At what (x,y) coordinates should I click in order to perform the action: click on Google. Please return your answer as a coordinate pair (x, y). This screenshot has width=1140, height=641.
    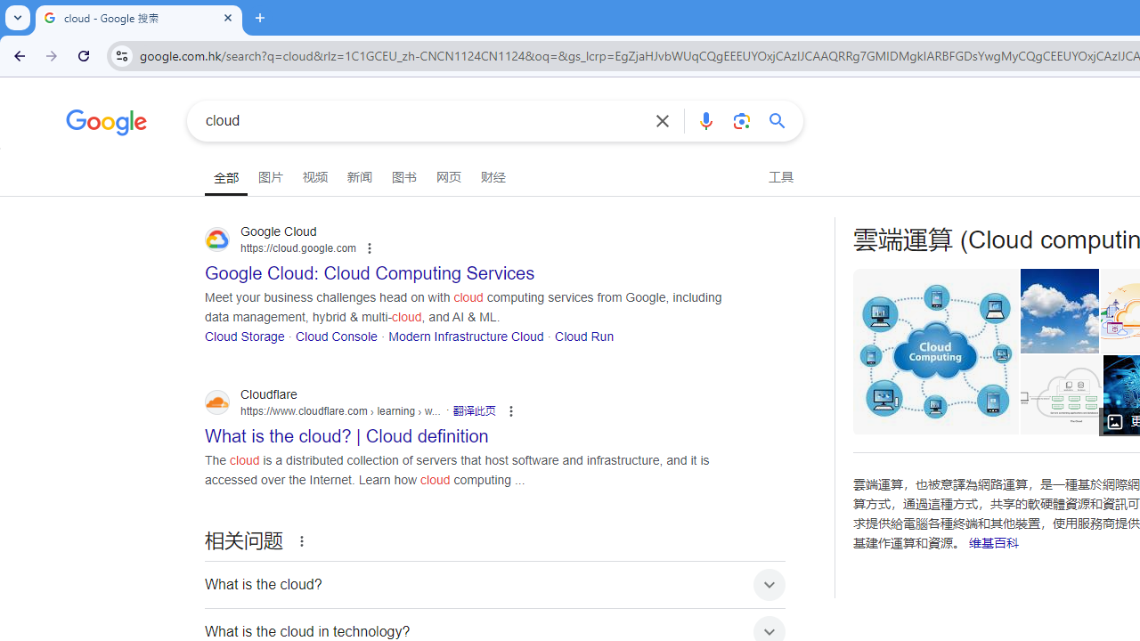
    Looking at the image, I should click on (107, 125).